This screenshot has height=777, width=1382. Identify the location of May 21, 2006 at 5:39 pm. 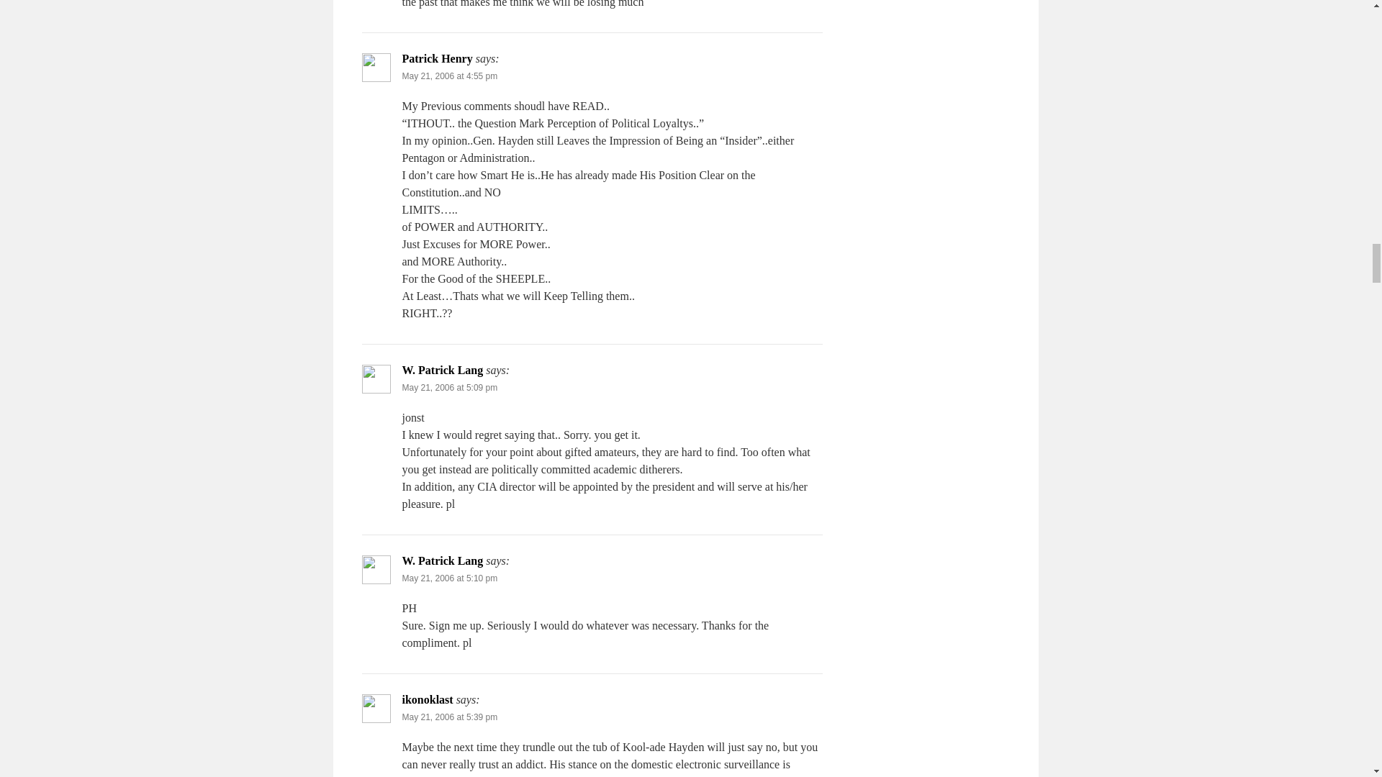
(449, 717).